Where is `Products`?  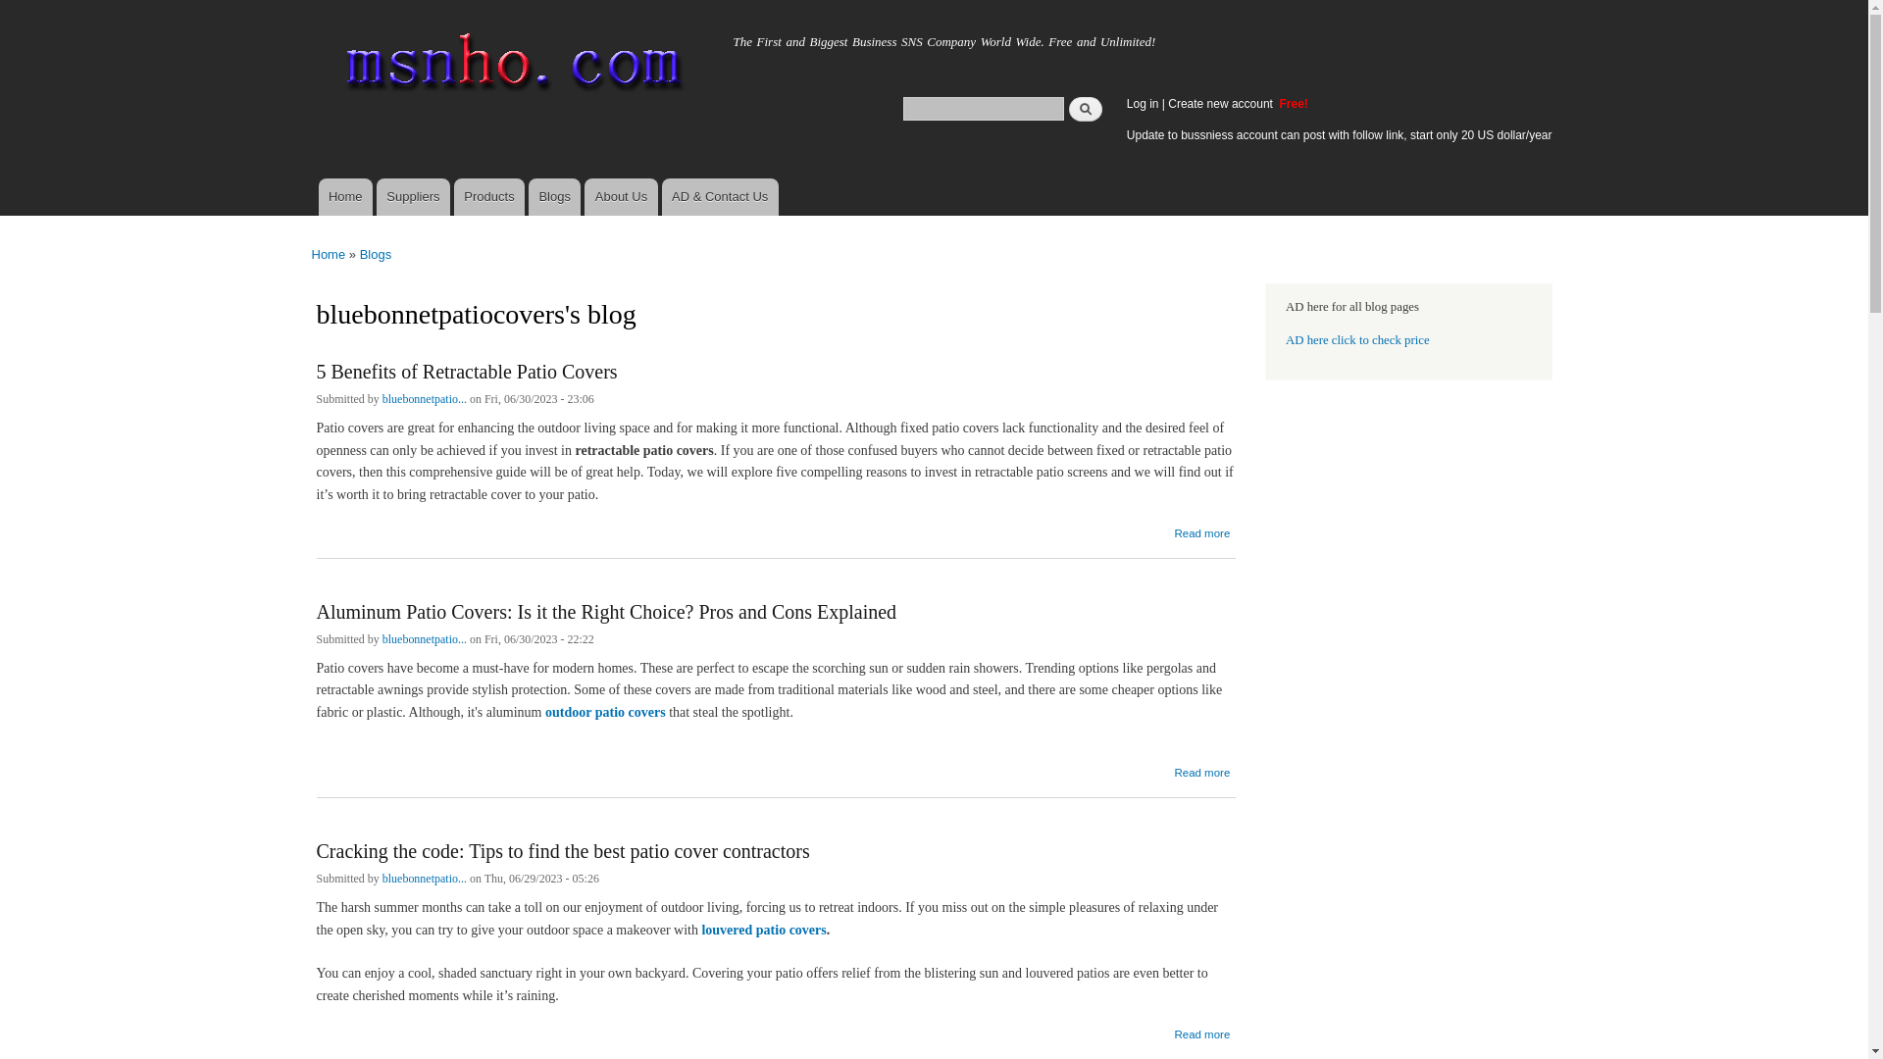
Products is located at coordinates (488, 197).